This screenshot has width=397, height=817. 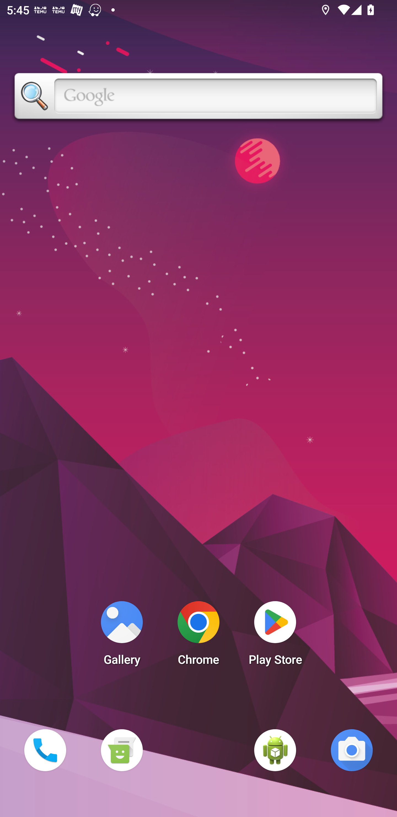 What do you see at coordinates (275, 636) in the screenshot?
I see `Play Store` at bounding box center [275, 636].